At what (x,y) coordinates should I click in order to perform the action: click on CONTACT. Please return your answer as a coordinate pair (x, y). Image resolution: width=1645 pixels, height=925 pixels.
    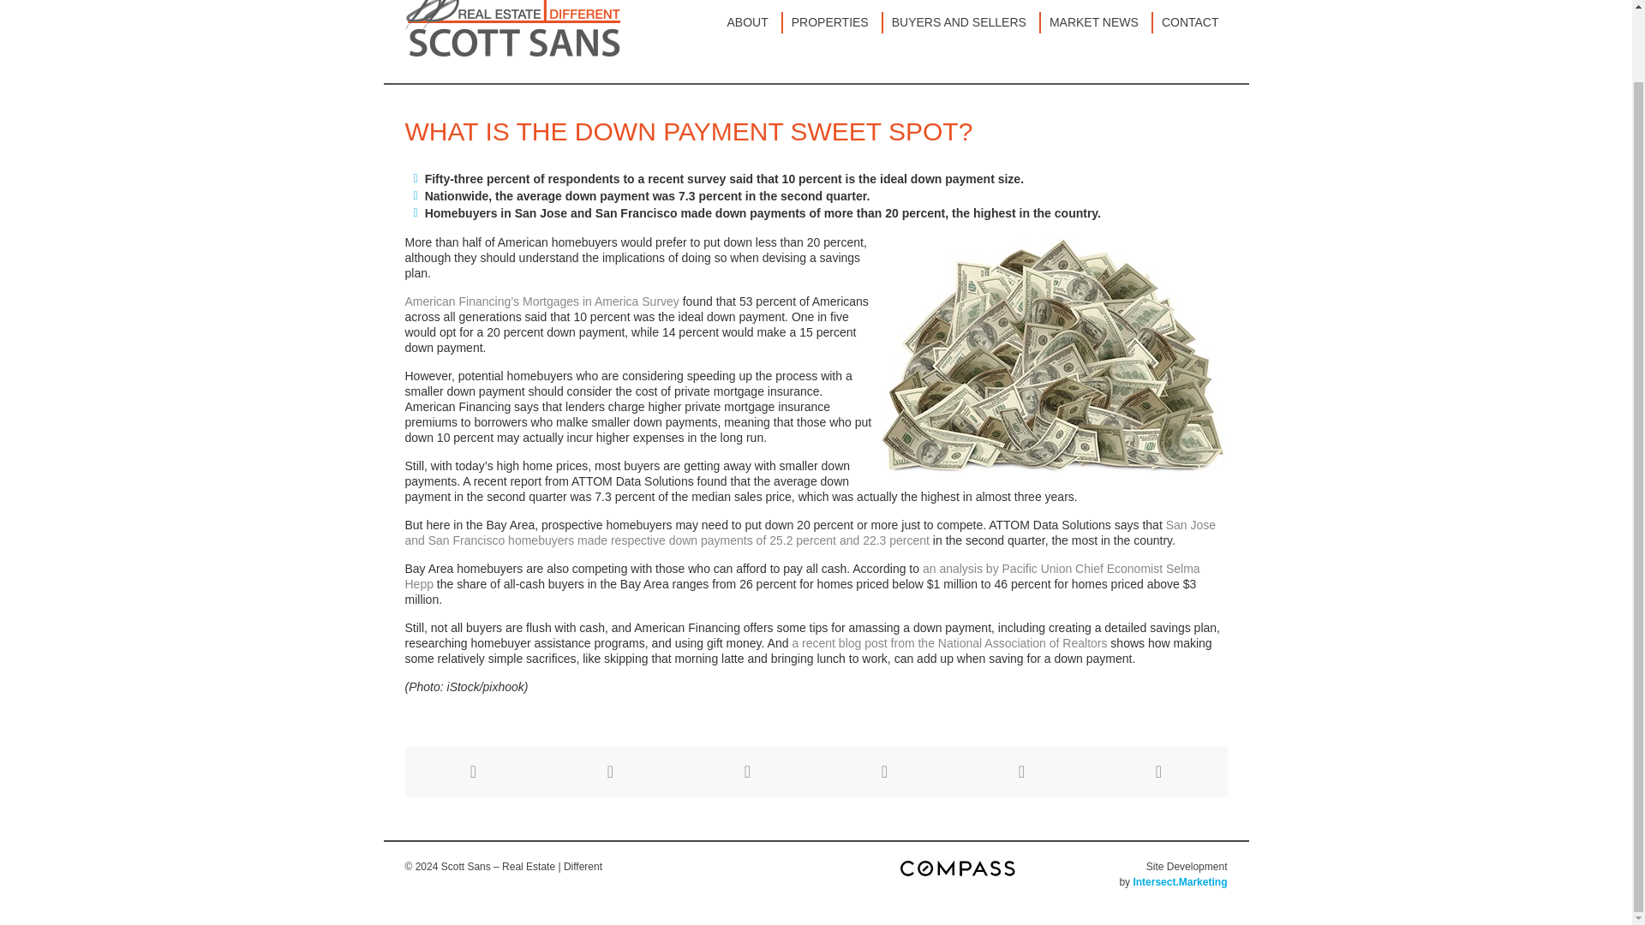
    Looking at the image, I should click on (1189, 22).